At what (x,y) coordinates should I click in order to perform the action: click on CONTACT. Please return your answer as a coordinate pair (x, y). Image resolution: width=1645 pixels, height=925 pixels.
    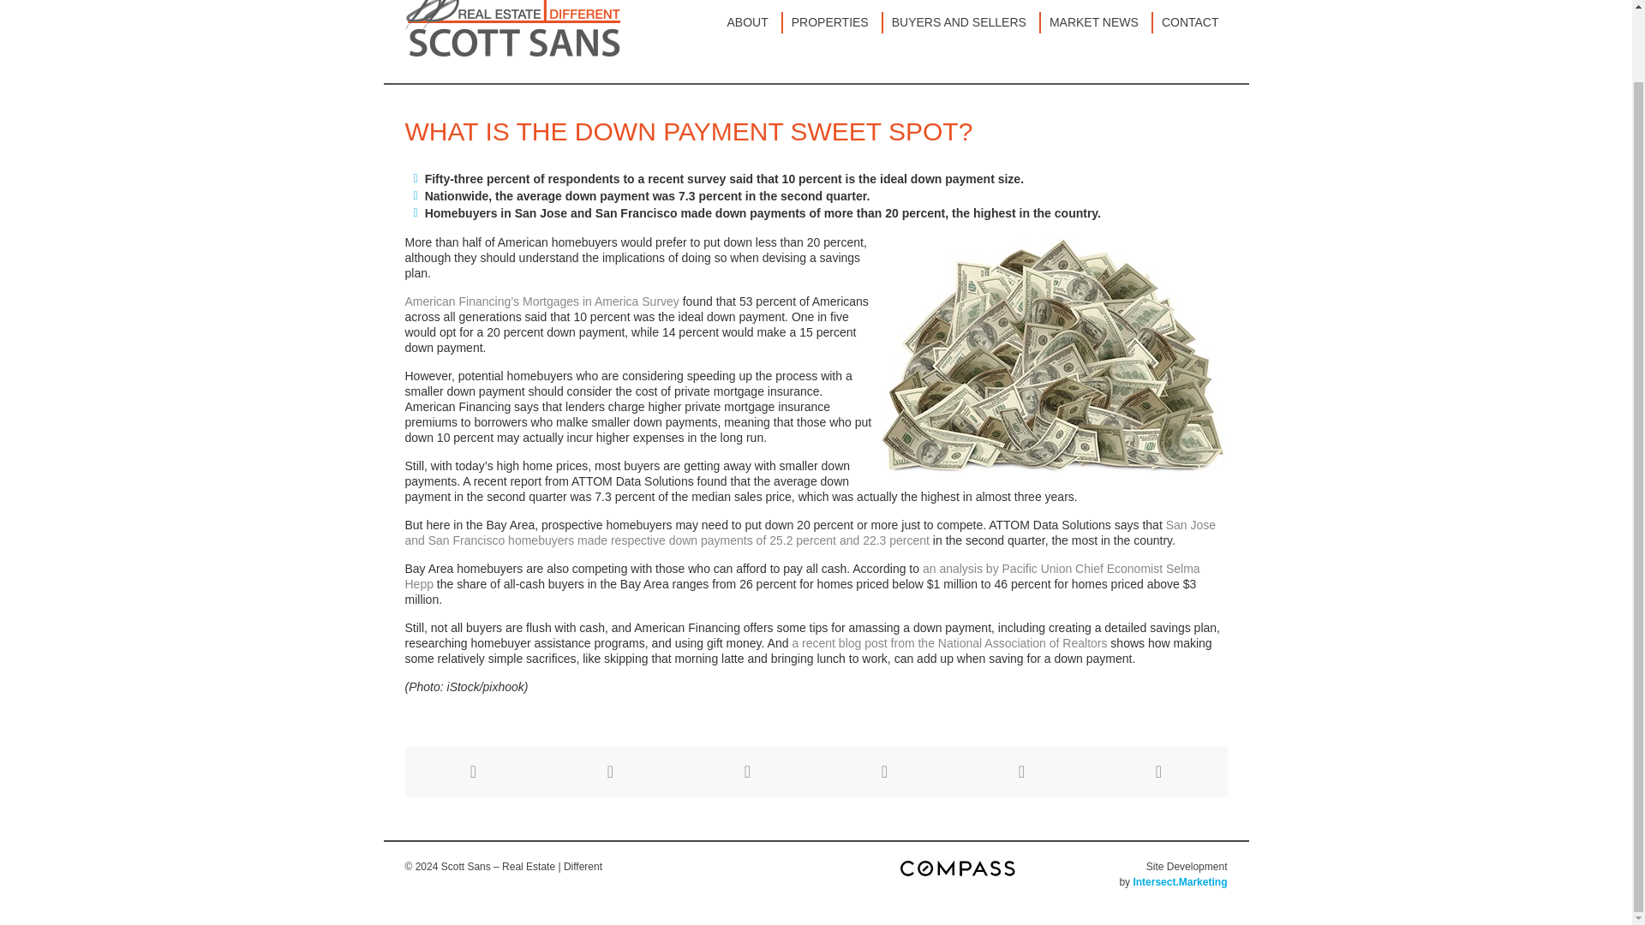
    Looking at the image, I should click on (1189, 22).